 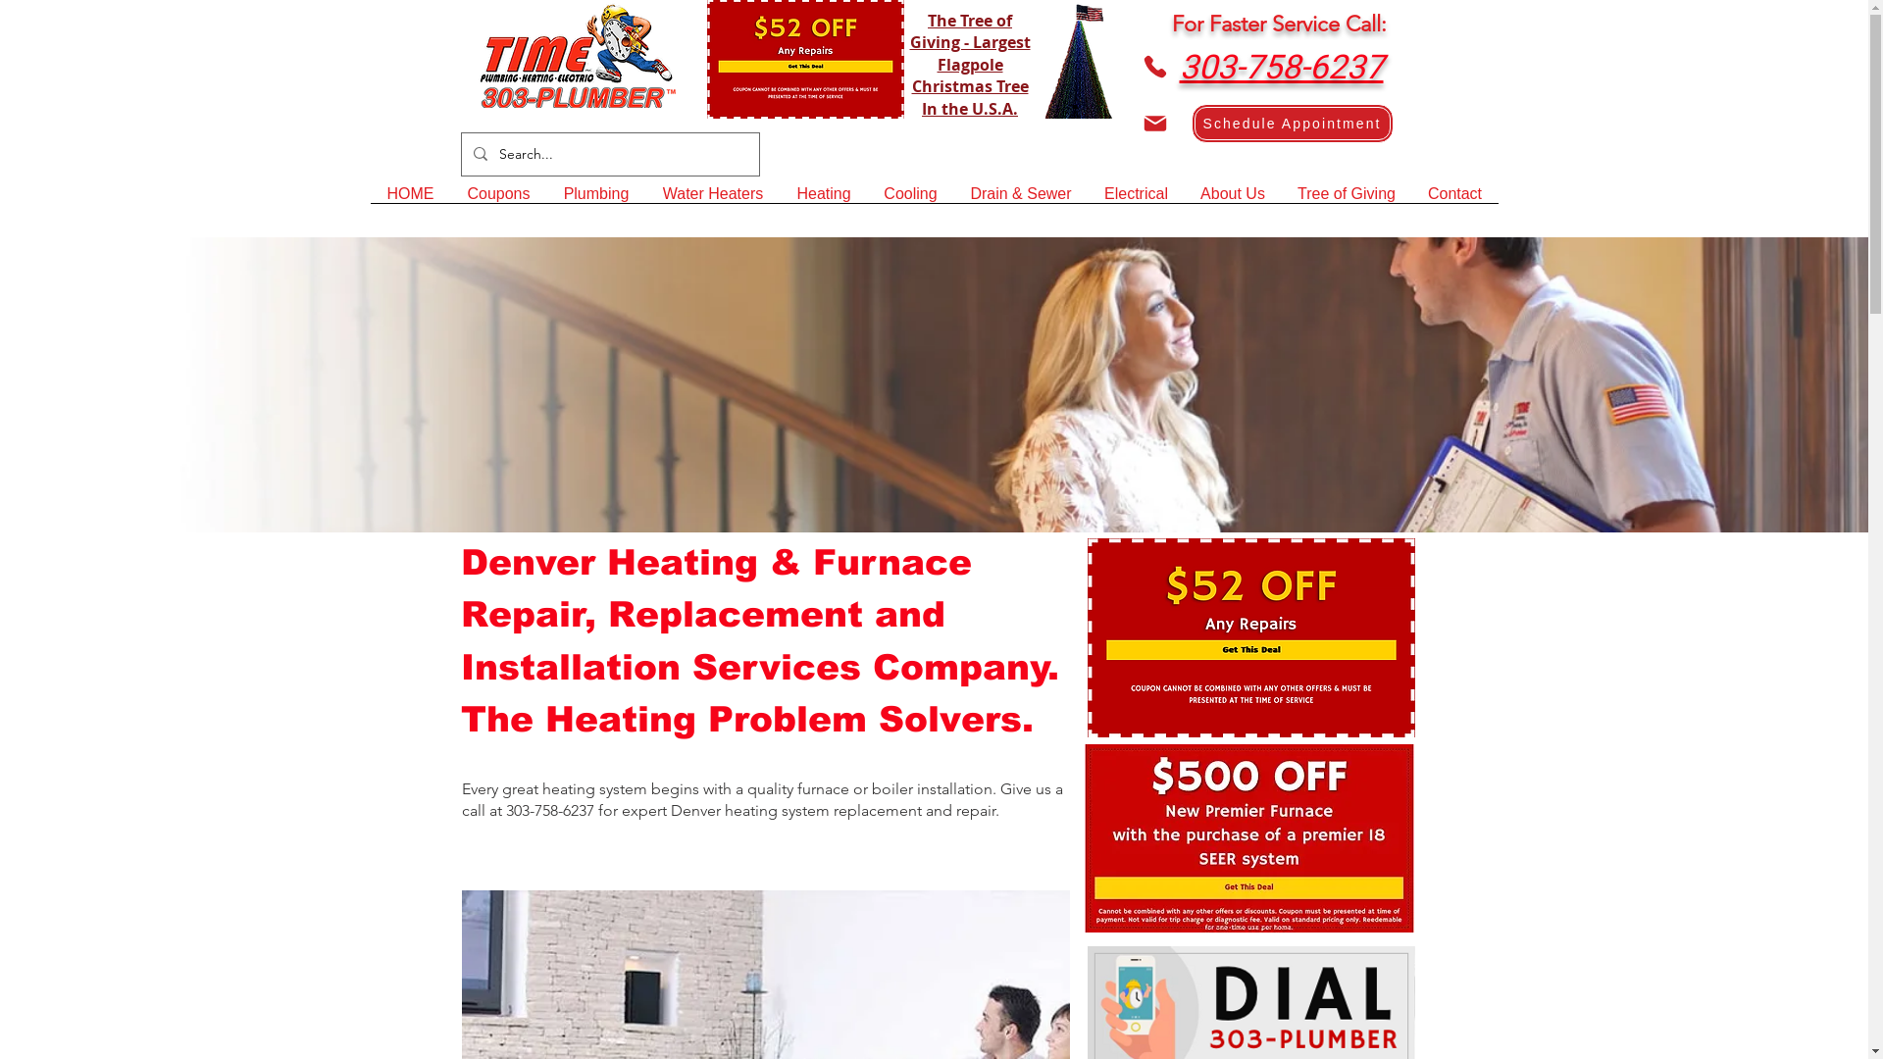 What do you see at coordinates (411, 200) in the screenshot?
I see `HOME` at bounding box center [411, 200].